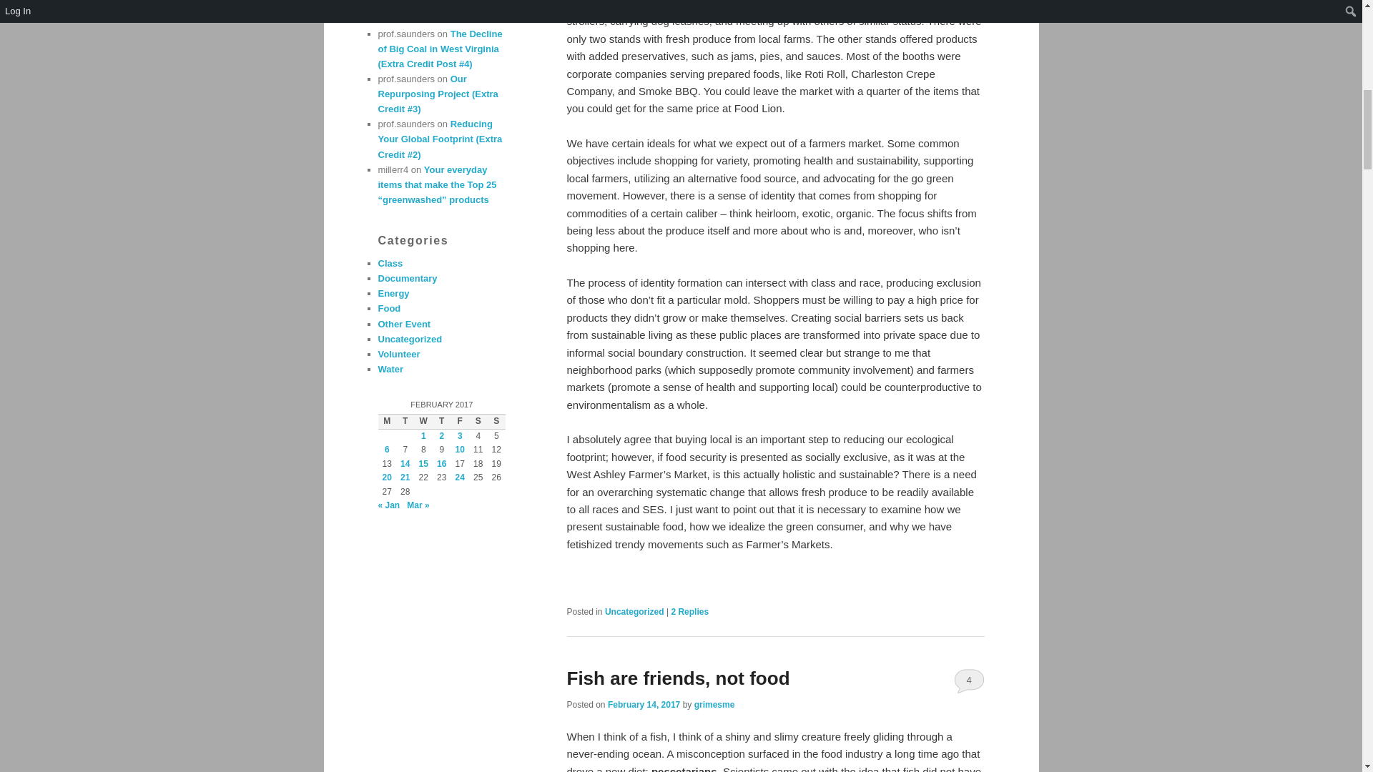 The height and width of the screenshot is (772, 1373). I want to click on grimesme, so click(714, 704).